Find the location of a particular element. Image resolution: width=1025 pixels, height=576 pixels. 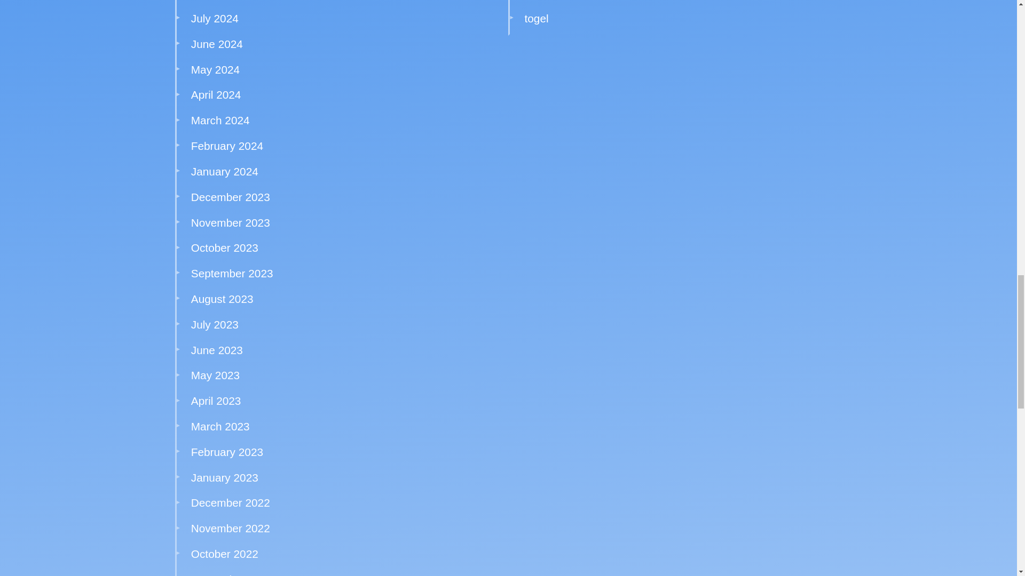

July 2023 is located at coordinates (215, 324).